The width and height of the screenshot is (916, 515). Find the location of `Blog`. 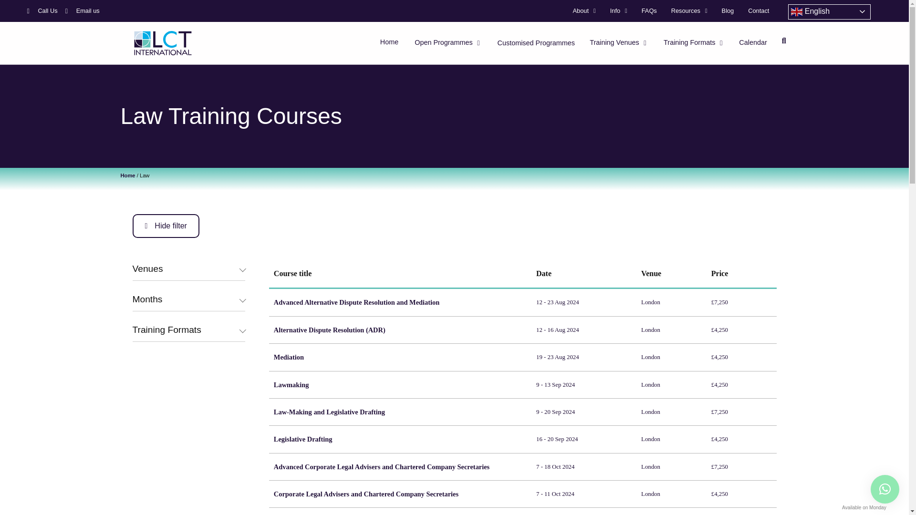

Blog is located at coordinates (728, 11).